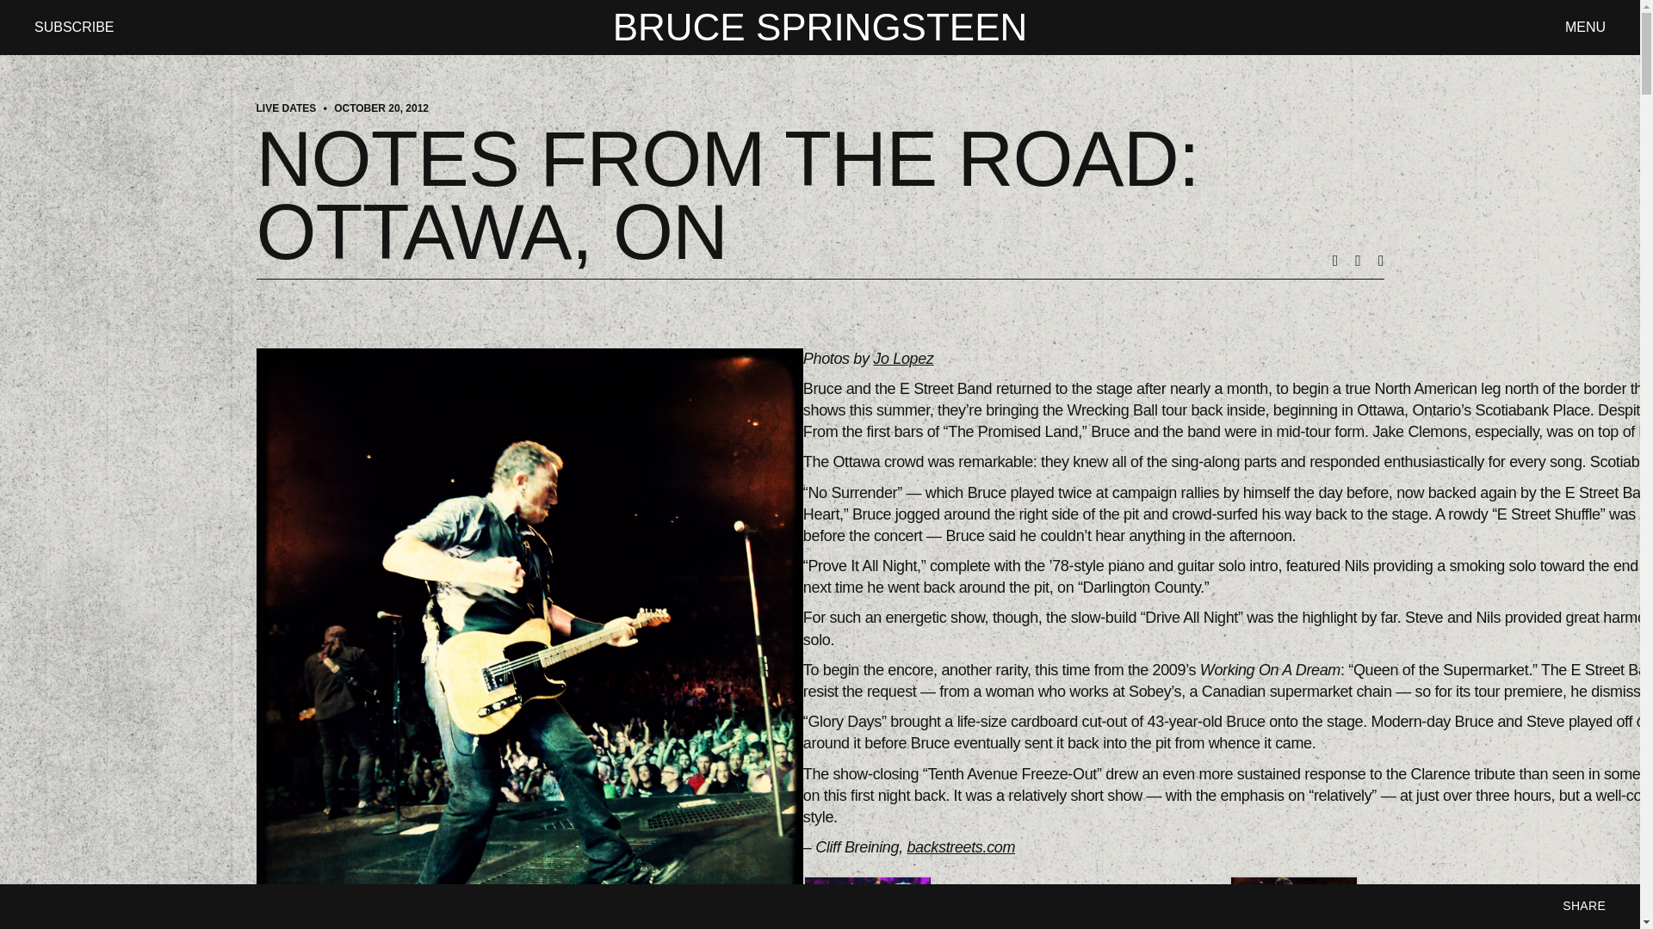 This screenshot has width=1653, height=929. Describe the element at coordinates (960, 846) in the screenshot. I see `Backstreets` at that location.